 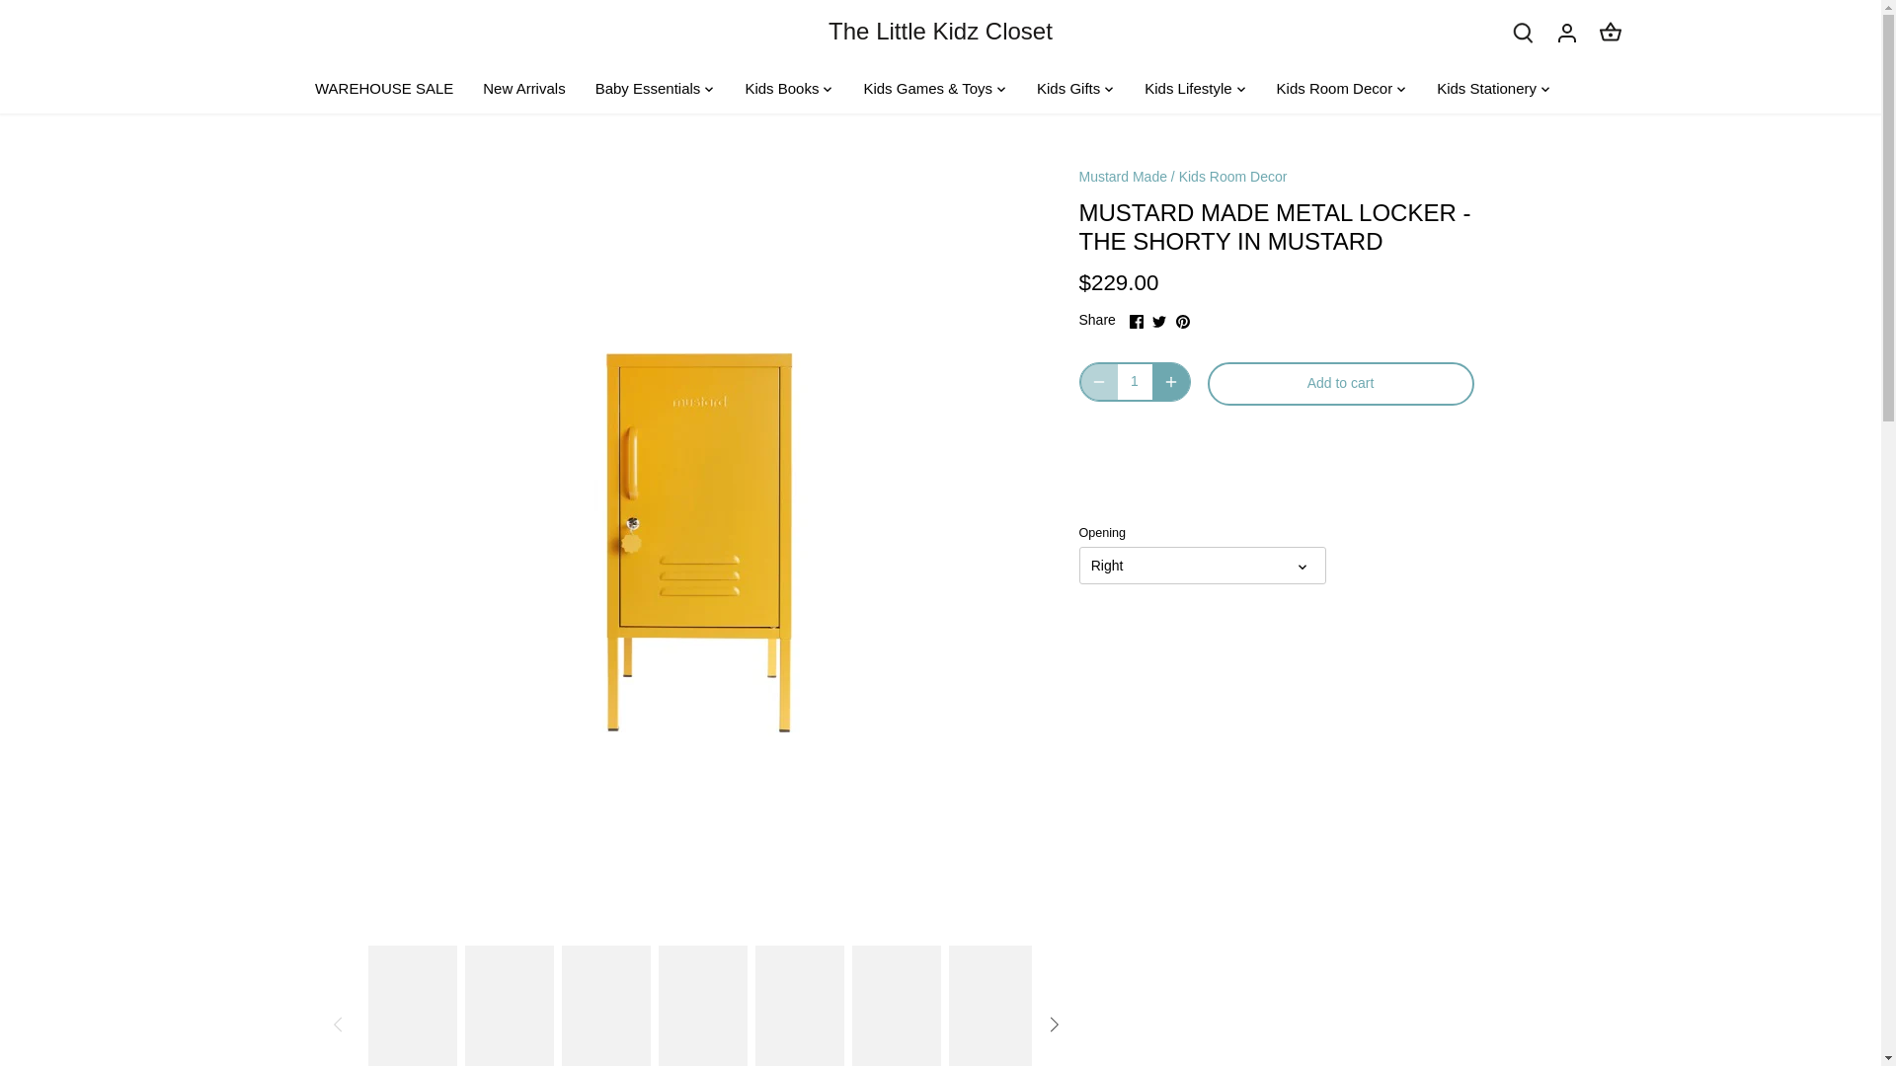 What do you see at coordinates (1183, 321) in the screenshot?
I see `Pinterest` at bounding box center [1183, 321].